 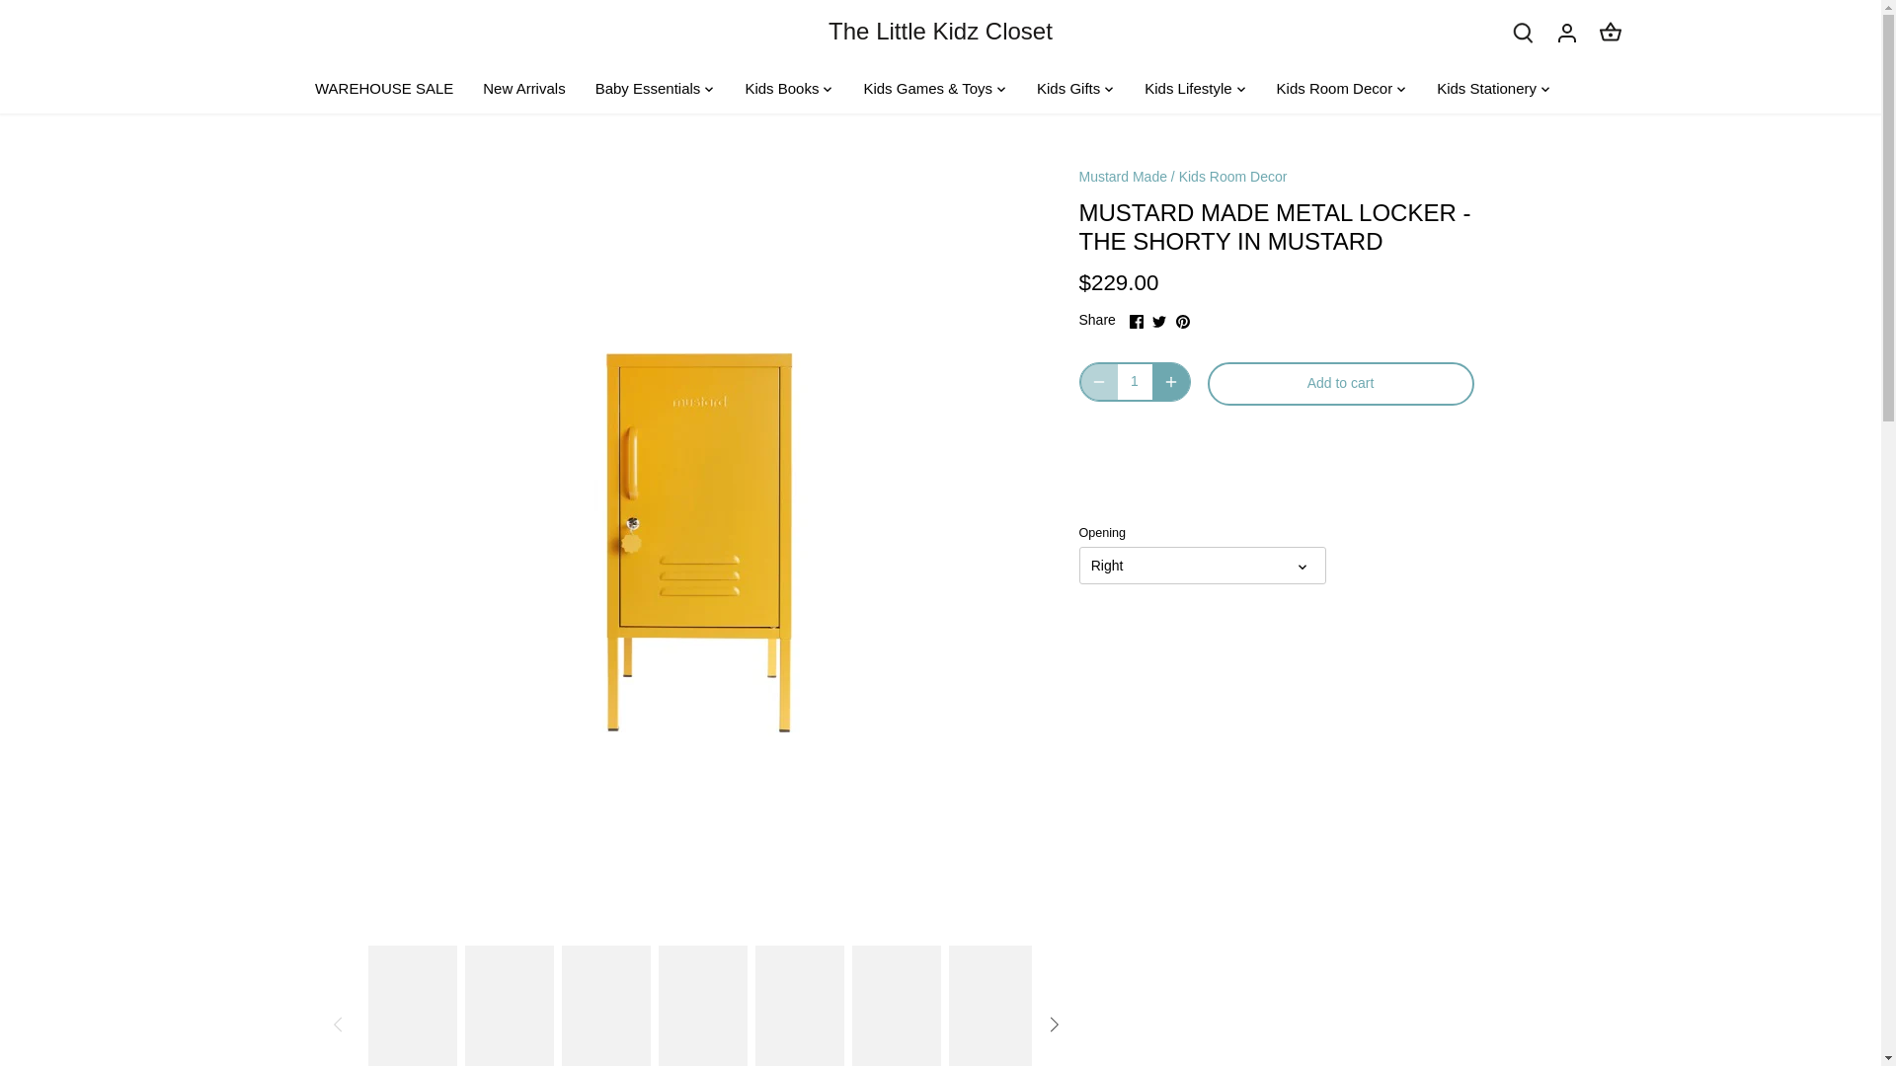 What do you see at coordinates (1183, 321) in the screenshot?
I see `Pinterest` at bounding box center [1183, 321].